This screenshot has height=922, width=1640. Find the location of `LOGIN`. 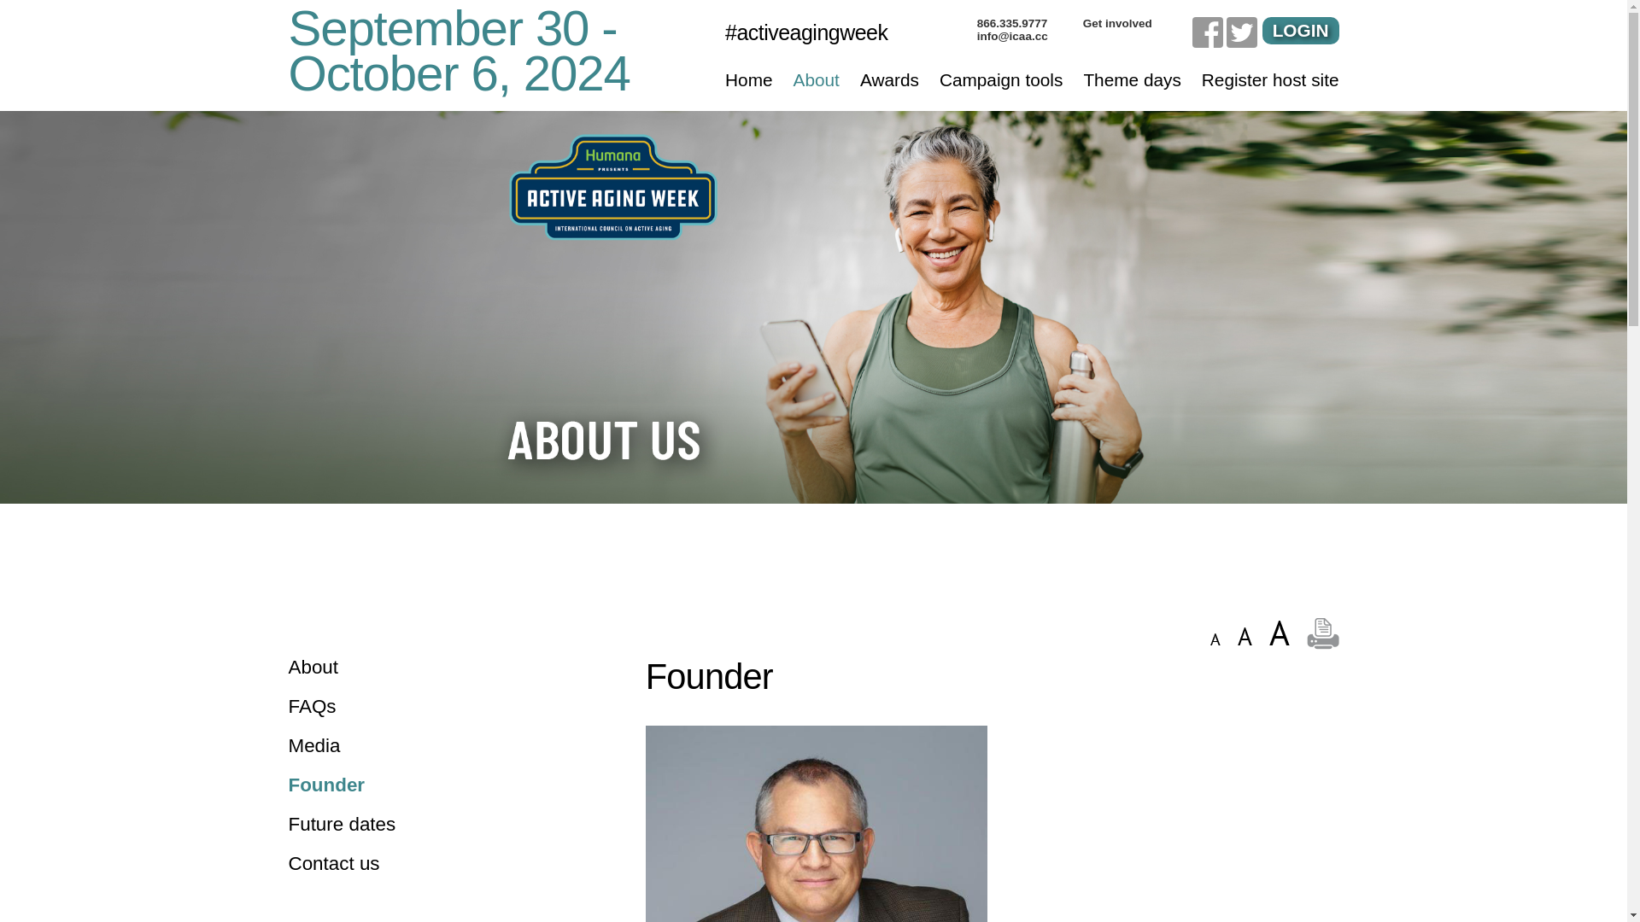

LOGIN is located at coordinates (1301, 31).